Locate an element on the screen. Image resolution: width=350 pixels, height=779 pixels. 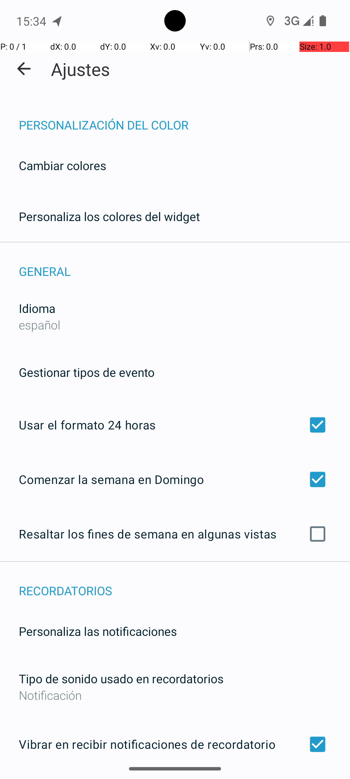
RECORDATORIOS is located at coordinates (184, 584).